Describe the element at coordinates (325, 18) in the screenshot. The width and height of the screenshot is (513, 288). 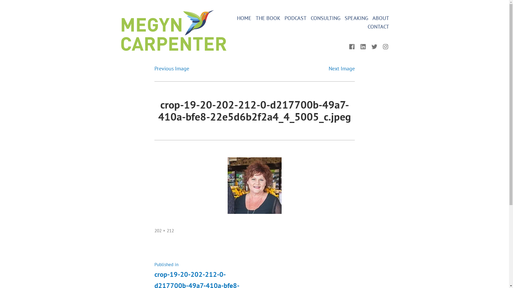
I see `CONSULTING` at that location.